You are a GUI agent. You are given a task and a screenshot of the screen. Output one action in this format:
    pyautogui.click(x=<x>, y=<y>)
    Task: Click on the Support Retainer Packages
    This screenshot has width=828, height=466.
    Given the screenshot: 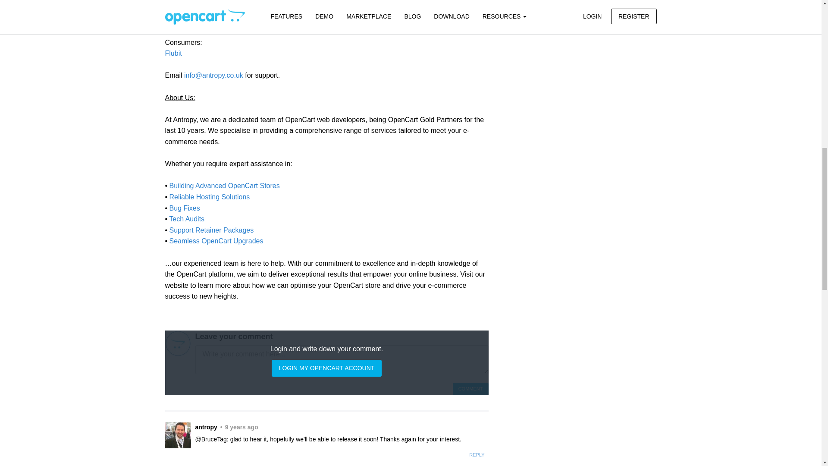 What is the action you would take?
    pyautogui.click(x=212, y=230)
    